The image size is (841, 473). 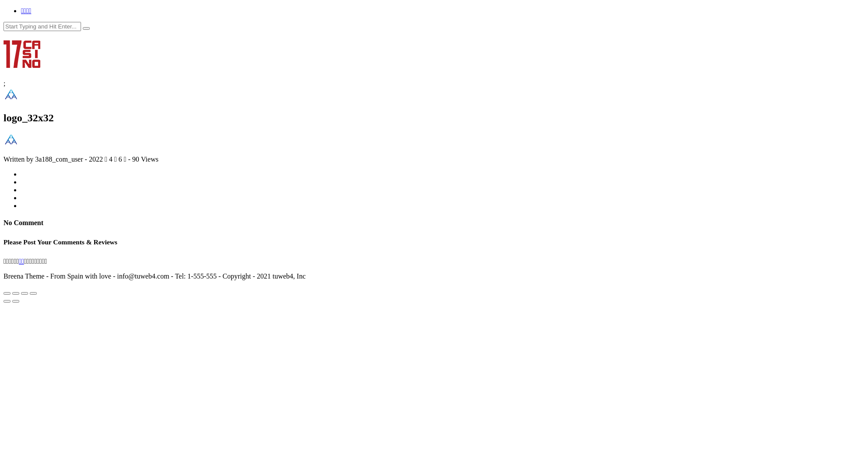 What do you see at coordinates (7, 301) in the screenshot?
I see `Previous (arrow left)` at bounding box center [7, 301].